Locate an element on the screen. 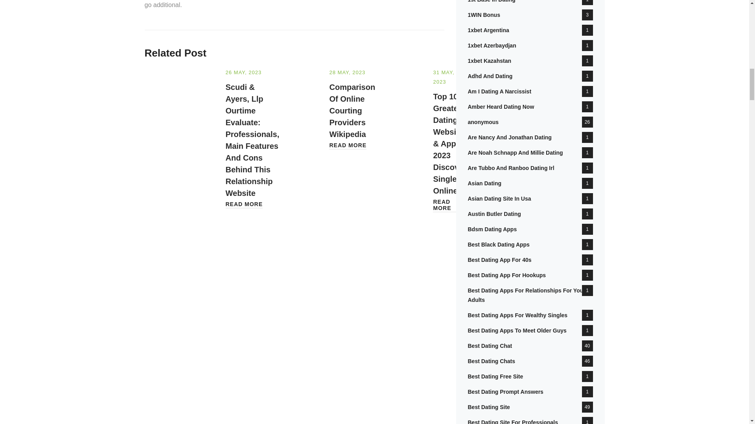  31 MAY, 2023 is located at coordinates (444, 77).